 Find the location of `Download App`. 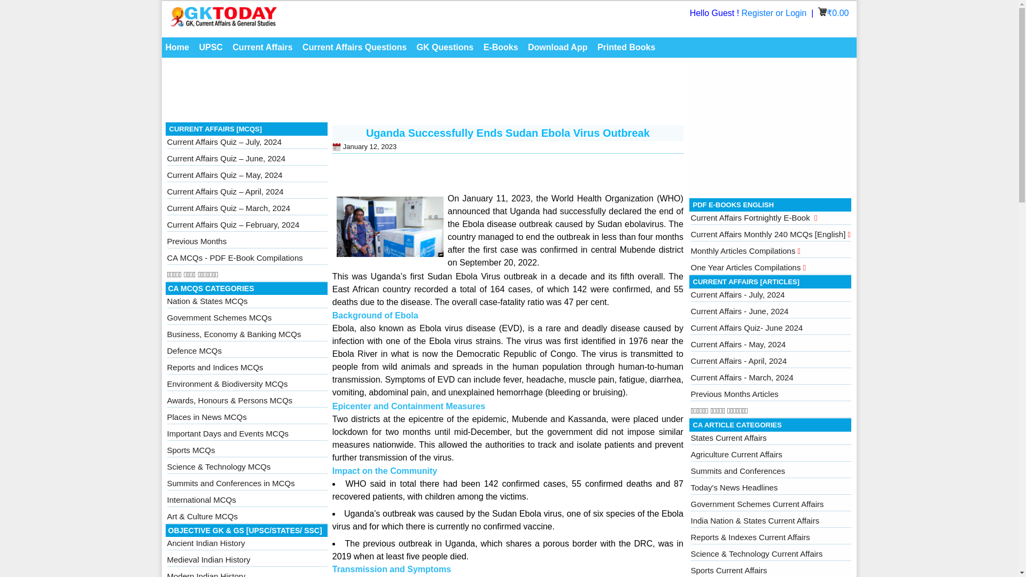

Download App is located at coordinates (557, 48).